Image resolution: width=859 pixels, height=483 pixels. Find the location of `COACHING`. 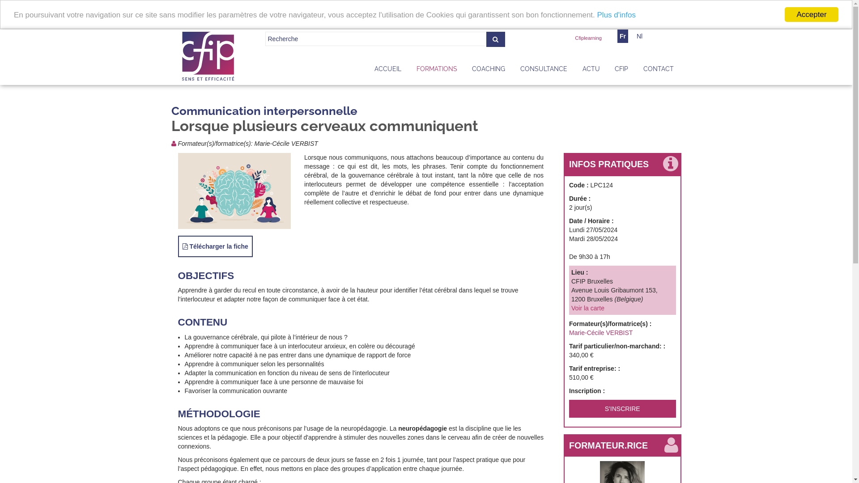

COACHING is located at coordinates (489, 71).